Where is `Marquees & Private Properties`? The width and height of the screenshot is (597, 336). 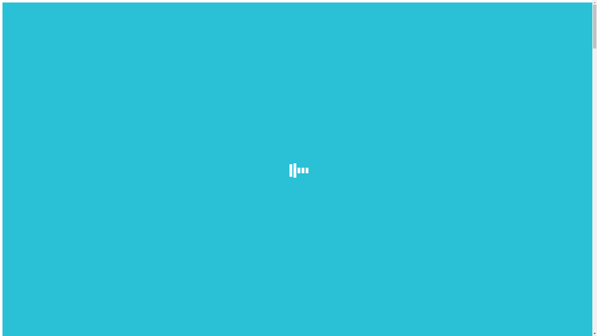 Marquees & Private Properties is located at coordinates (58, 108).